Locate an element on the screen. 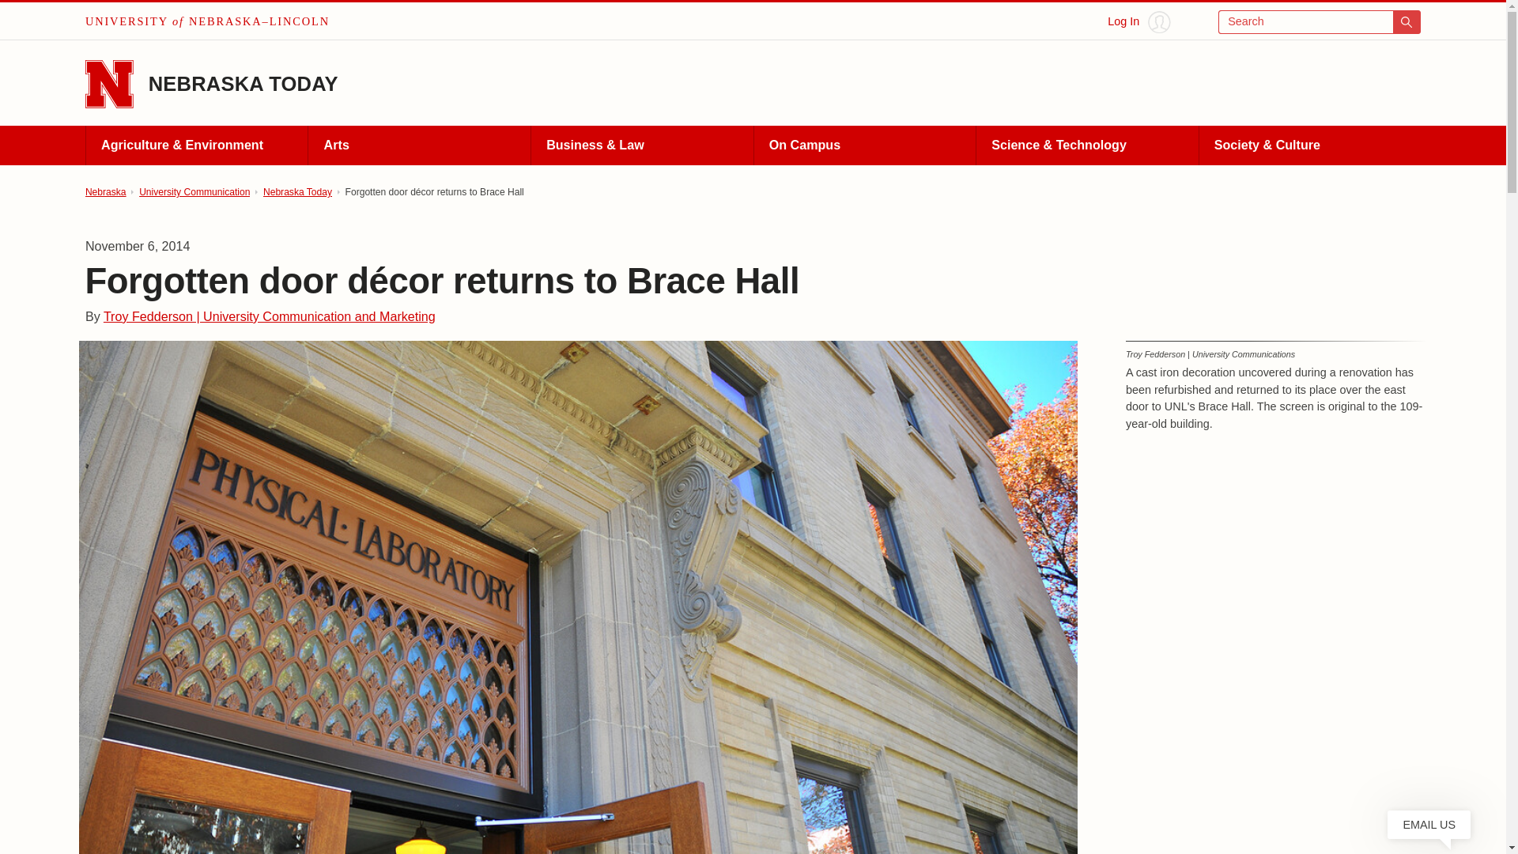  Nebraska Today is located at coordinates (297, 191).